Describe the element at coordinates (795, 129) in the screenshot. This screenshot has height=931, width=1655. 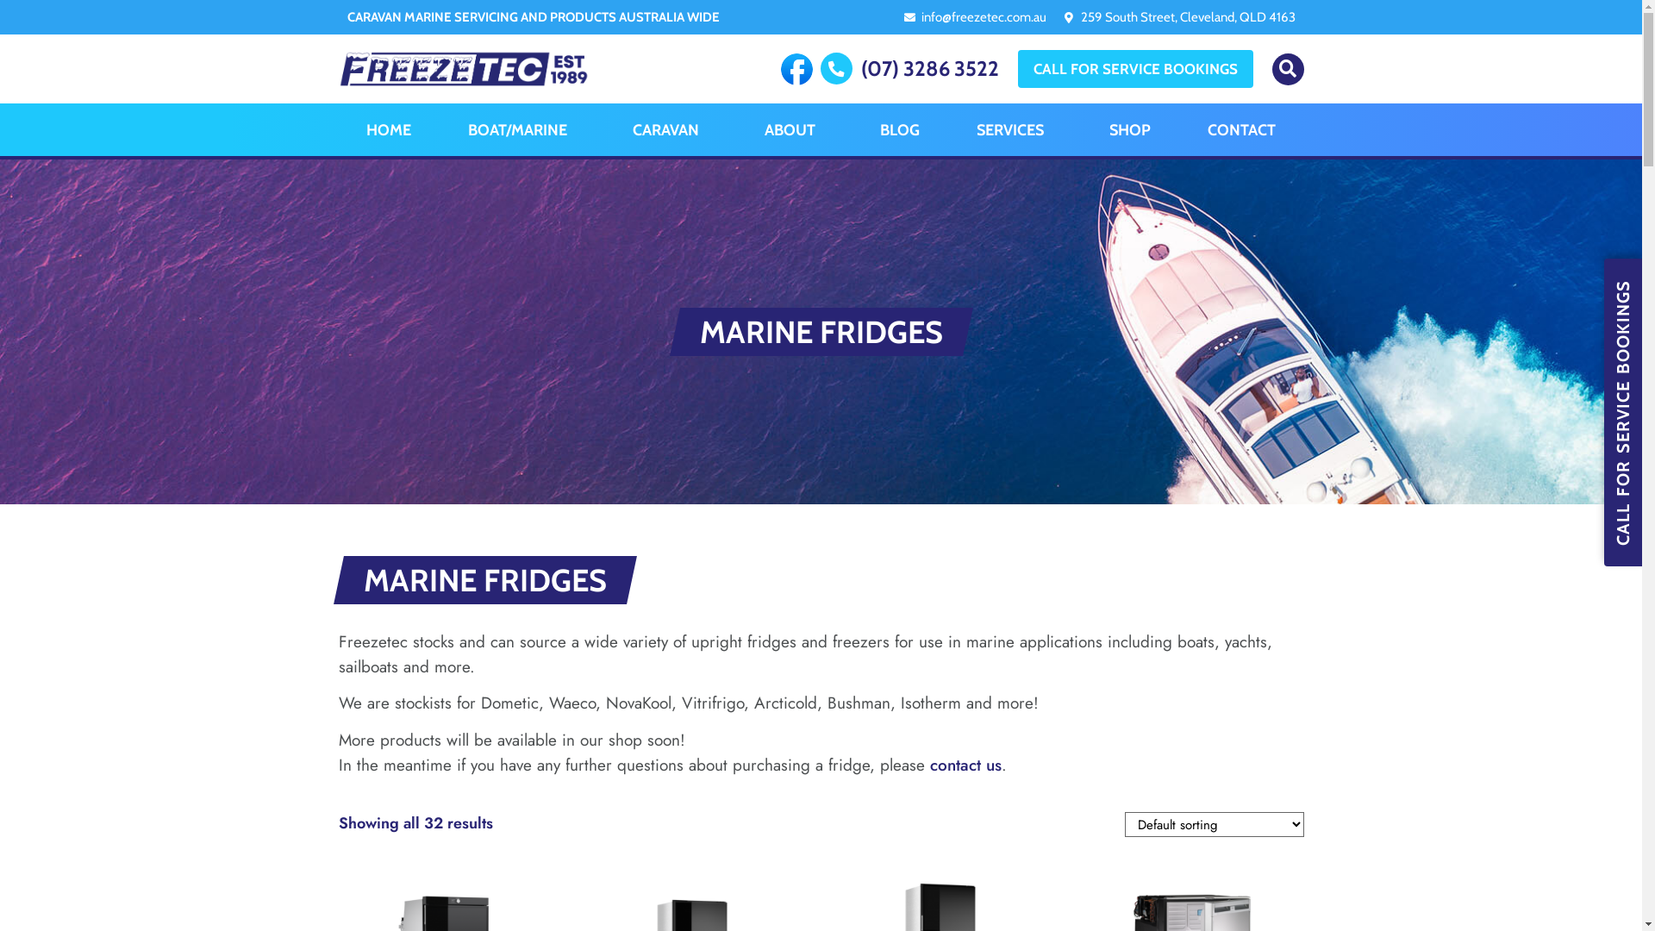
I see `ABOUT` at that location.